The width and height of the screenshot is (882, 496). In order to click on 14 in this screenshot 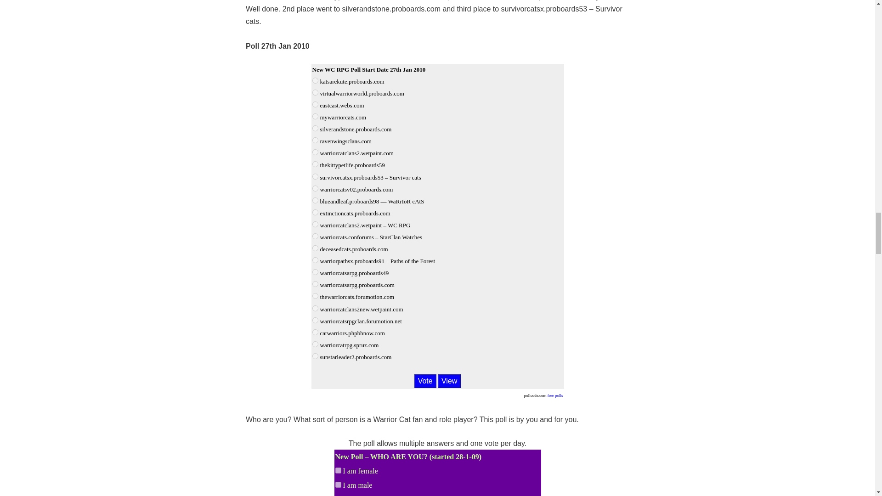, I will do `click(315, 236)`.